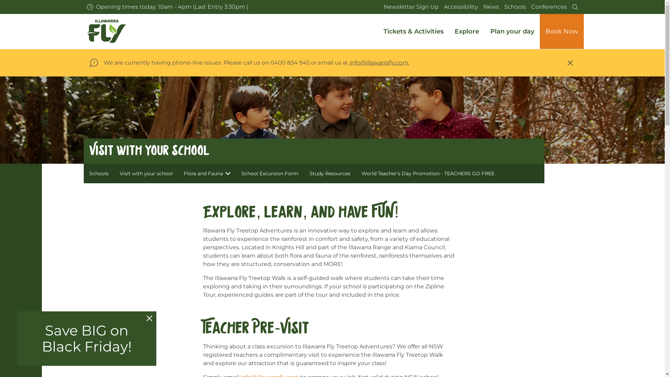  I want to click on Flora and Fauna, so click(207, 173).